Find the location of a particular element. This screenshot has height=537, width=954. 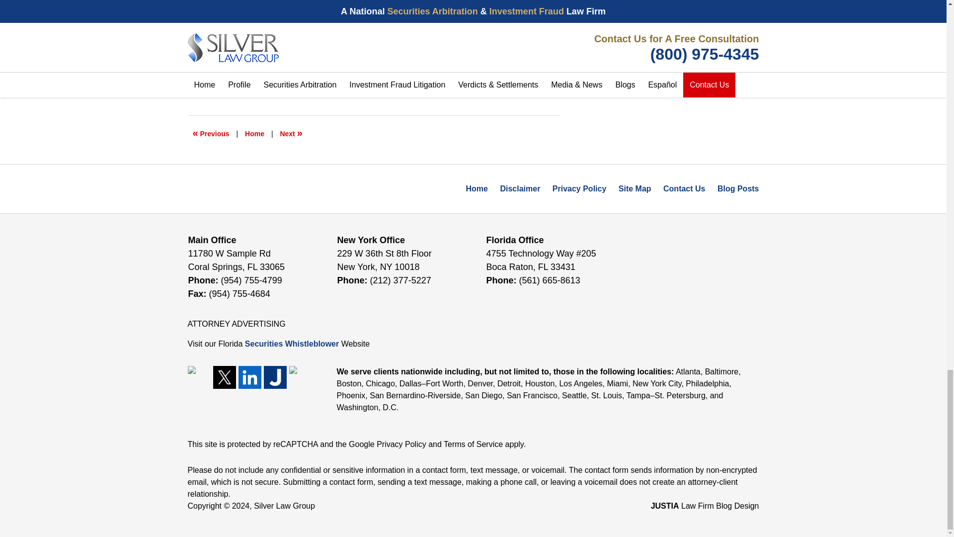

Twitter is located at coordinates (224, 377).